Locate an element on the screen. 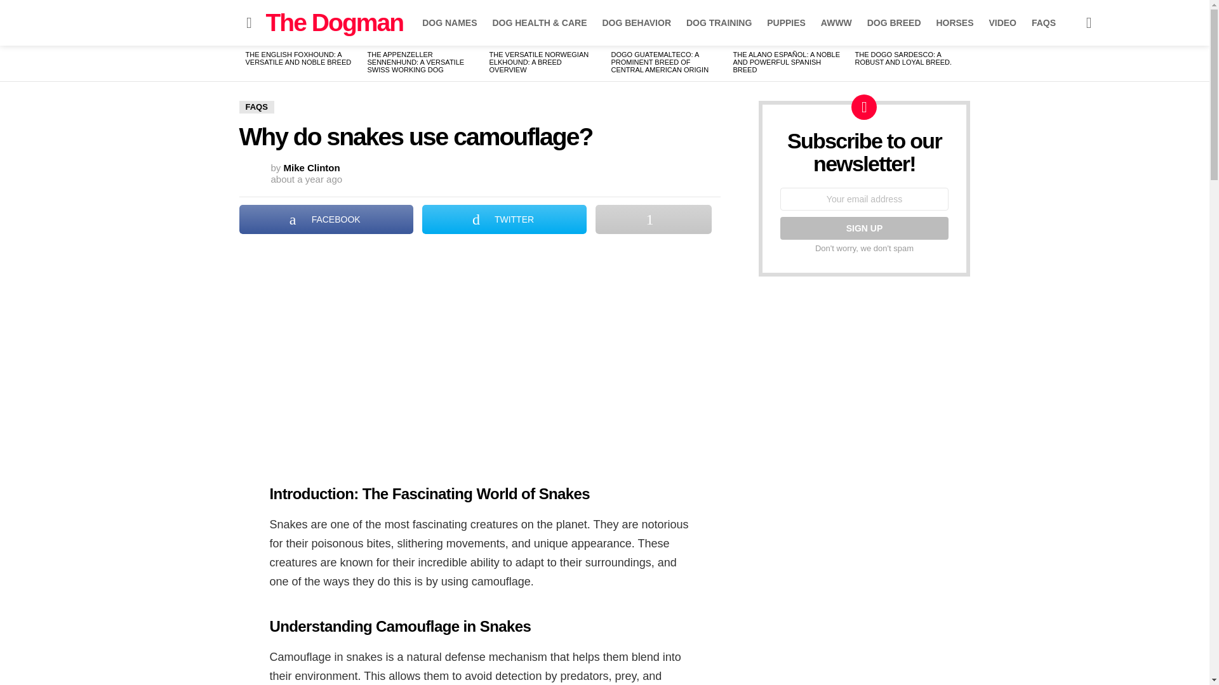 This screenshot has width=1219, height=685. Menu is located at coordinates (249, 23).